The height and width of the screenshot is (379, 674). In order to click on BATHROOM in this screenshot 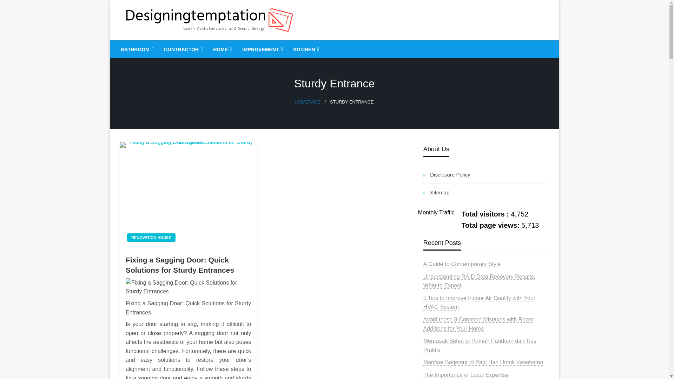, I will do `click(136, 49)`.